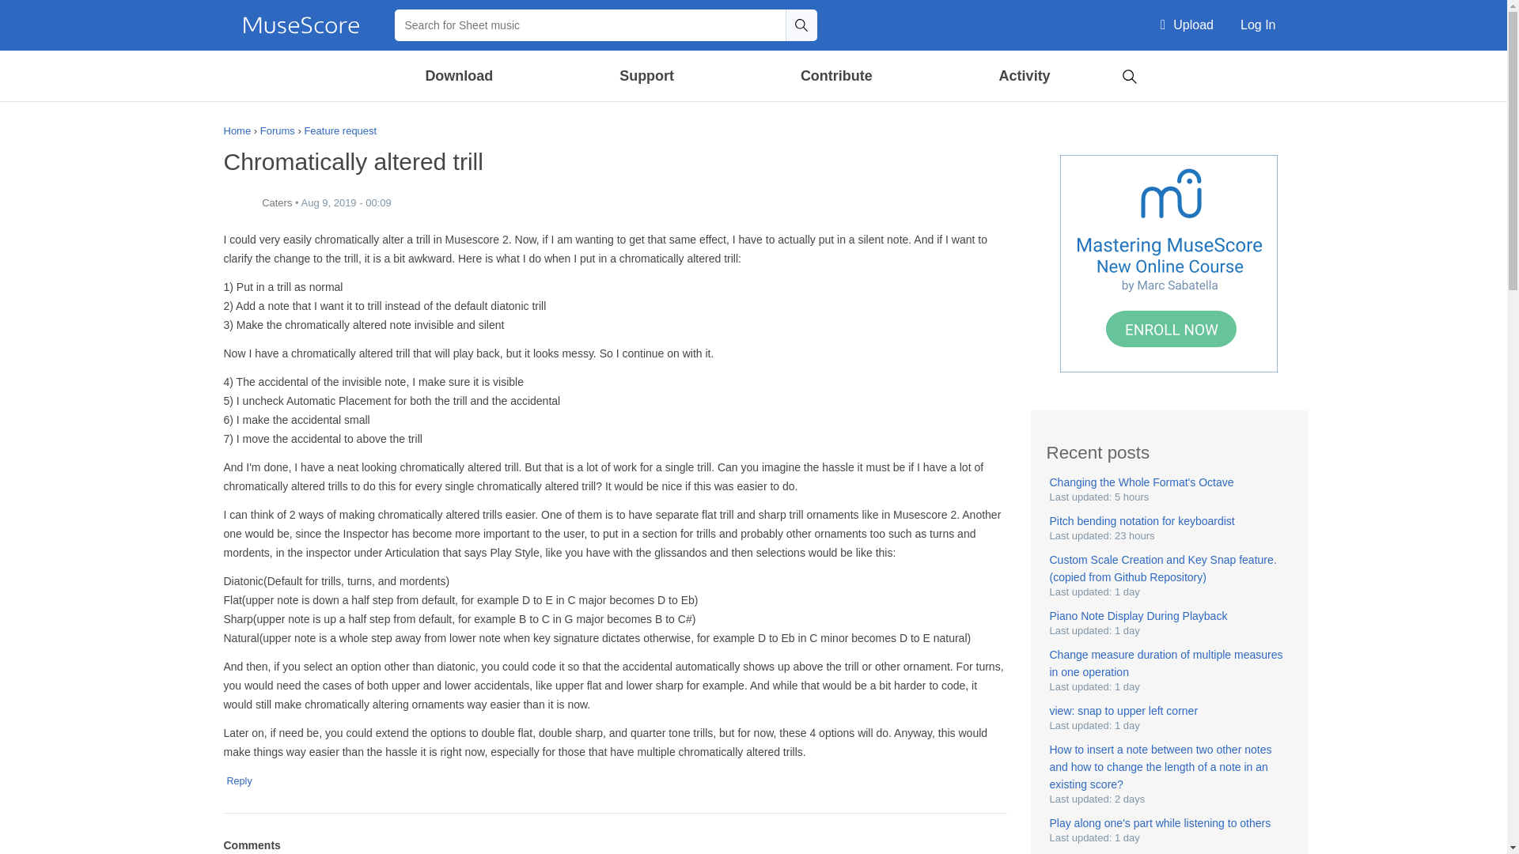 The image size is (1519, 854). What do you see at coordinates (301, 25) in the screenshot?
I see `MuseScore` at bounding box center [301, 25].